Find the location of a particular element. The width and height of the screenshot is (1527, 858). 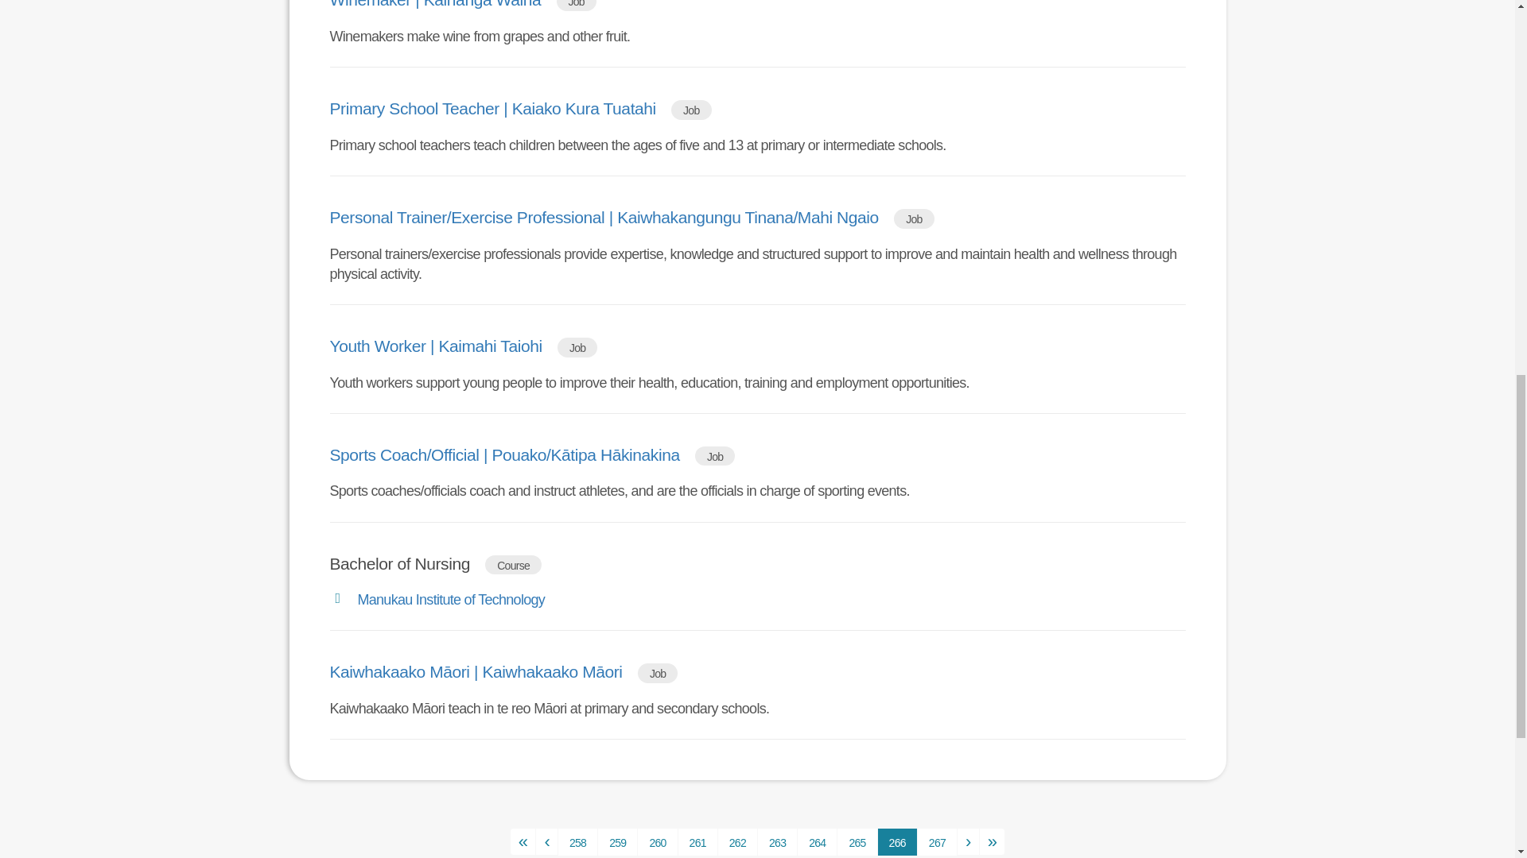

View page number 262 is located at coordinates (737, 842).